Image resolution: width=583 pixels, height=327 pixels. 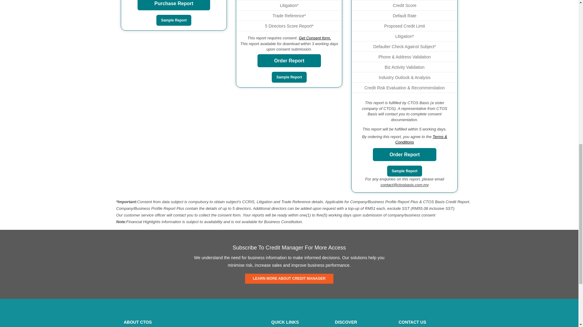 I want to click on Sample Report, so click(x=174, y=20).